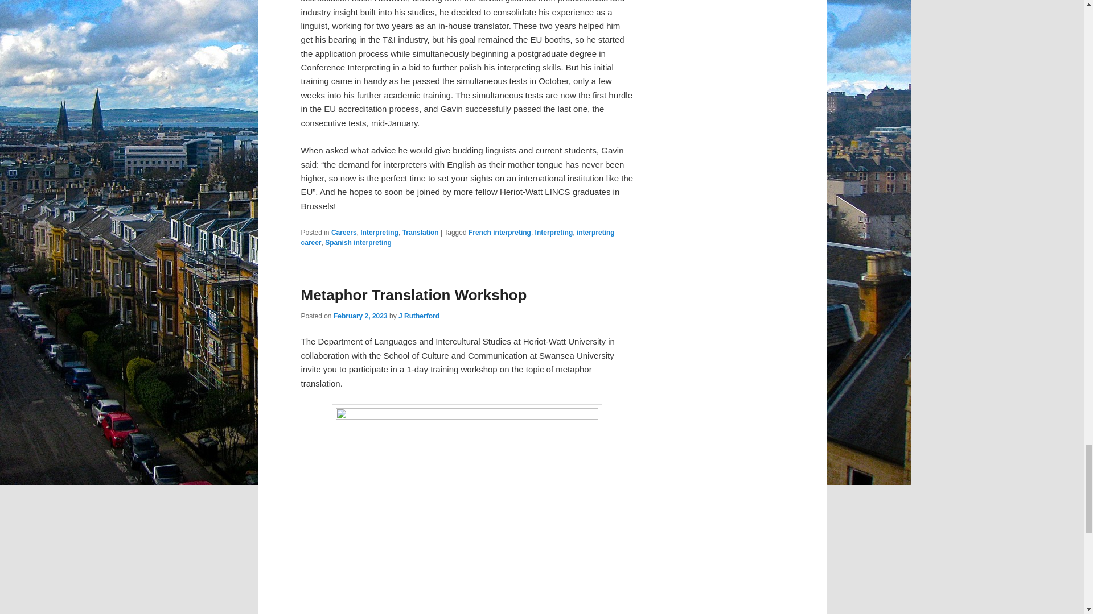  I want to click on February 2, 2023, so click(360, 316).